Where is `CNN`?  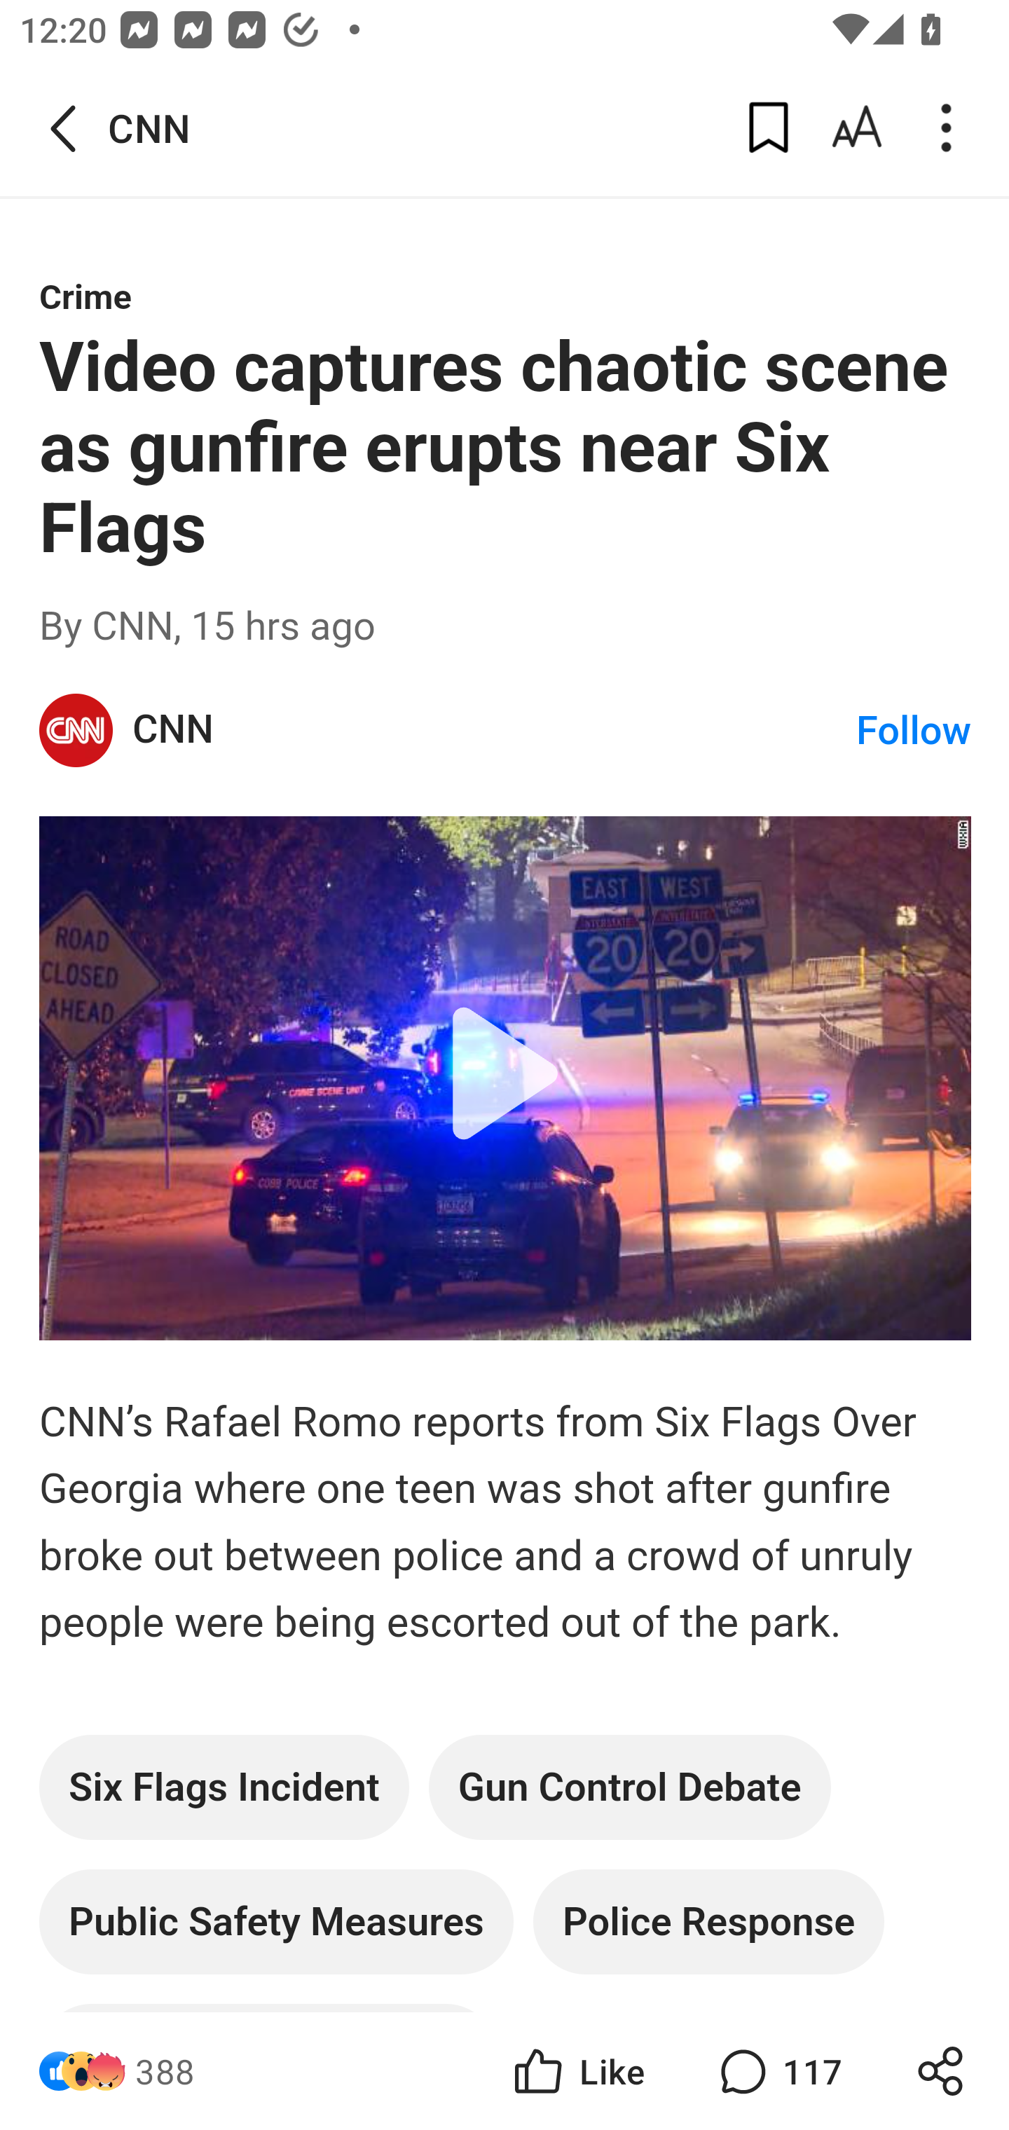 CNN is located at coordinates (495, 730).